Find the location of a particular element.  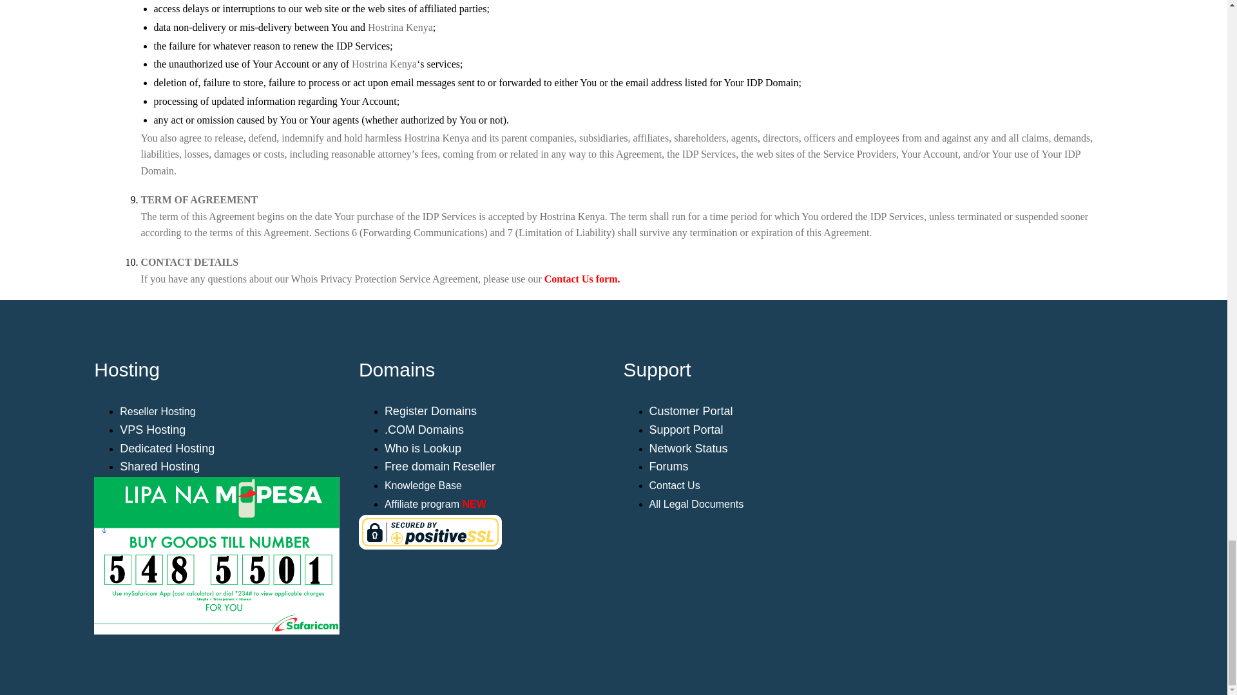

Lipa na M-PESA TILL Number Hostrina KE is located at coordinates (216, 555).